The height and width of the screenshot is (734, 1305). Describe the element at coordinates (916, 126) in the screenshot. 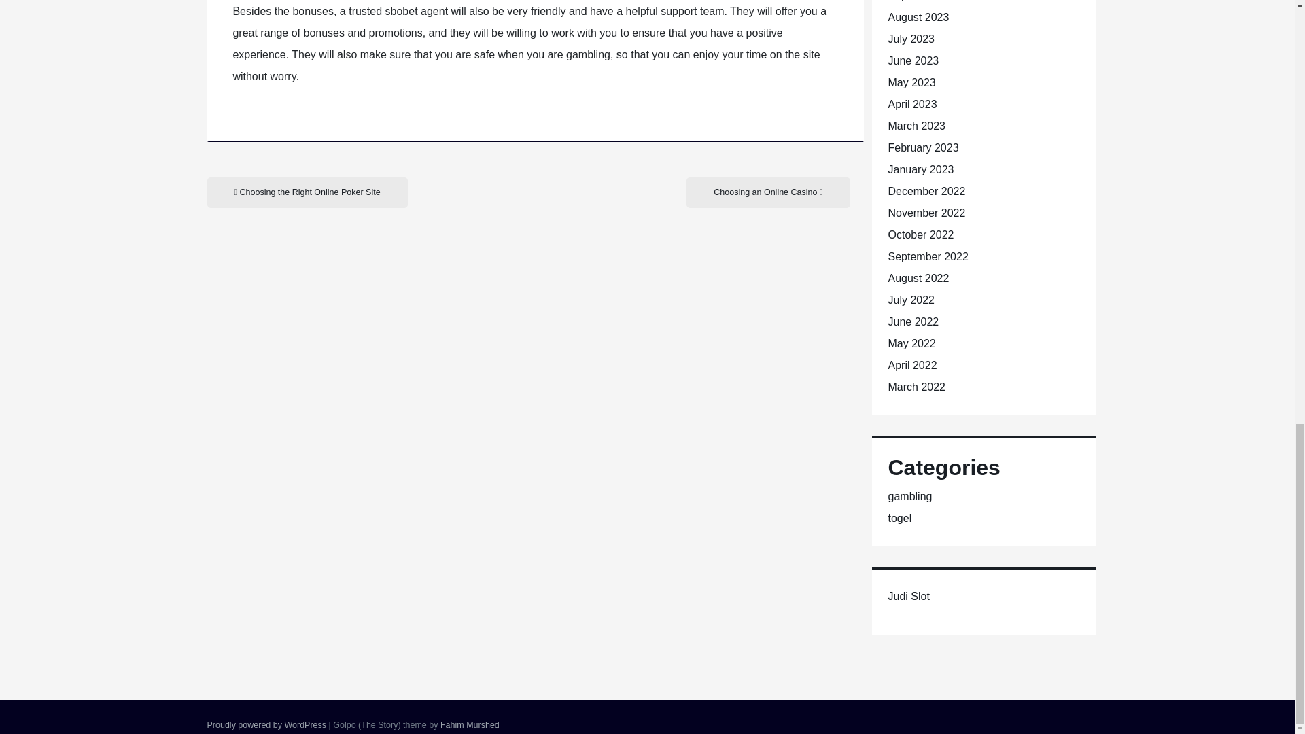

I see `March 2023` at that location.